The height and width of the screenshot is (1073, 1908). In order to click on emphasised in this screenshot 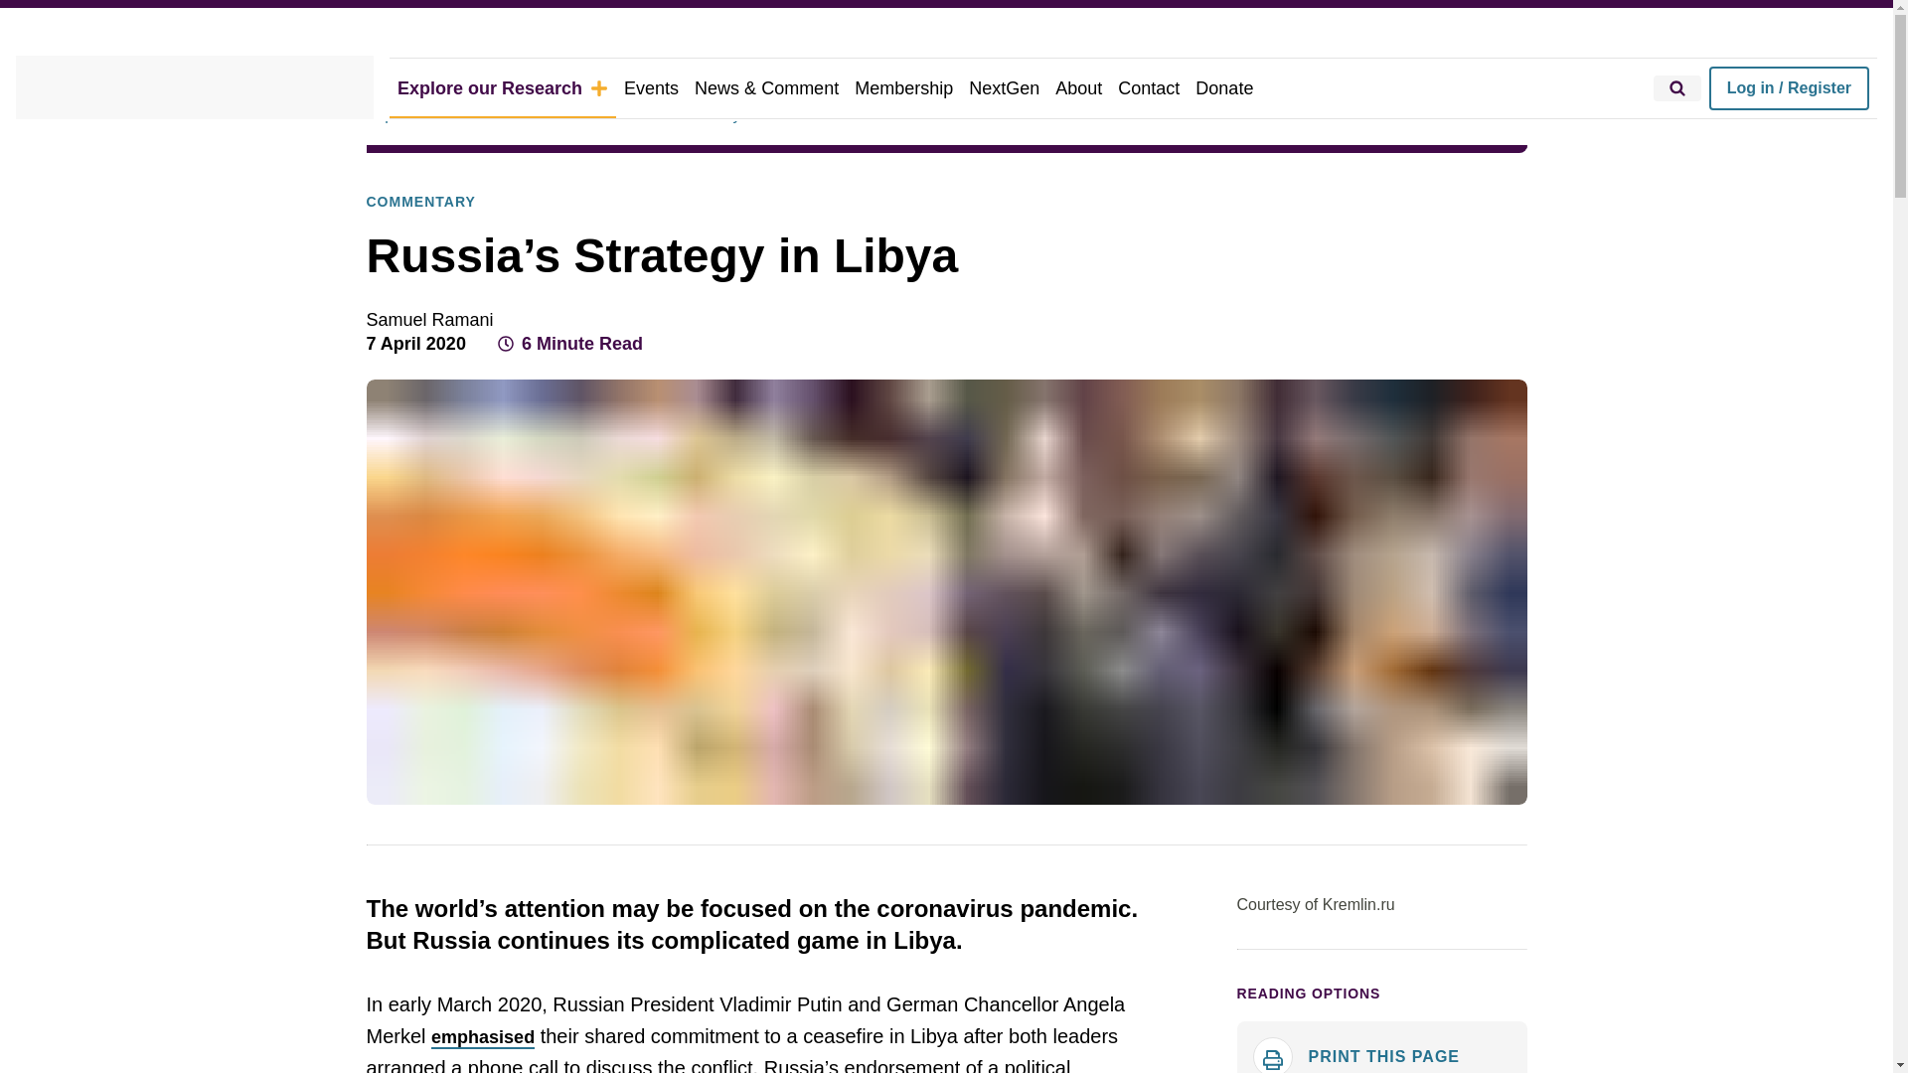, I will do `click(482, 1037)`.